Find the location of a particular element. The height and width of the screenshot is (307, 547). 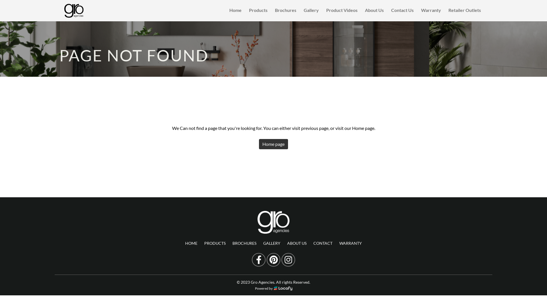

CONTACT is located at coordinates (323, 243).